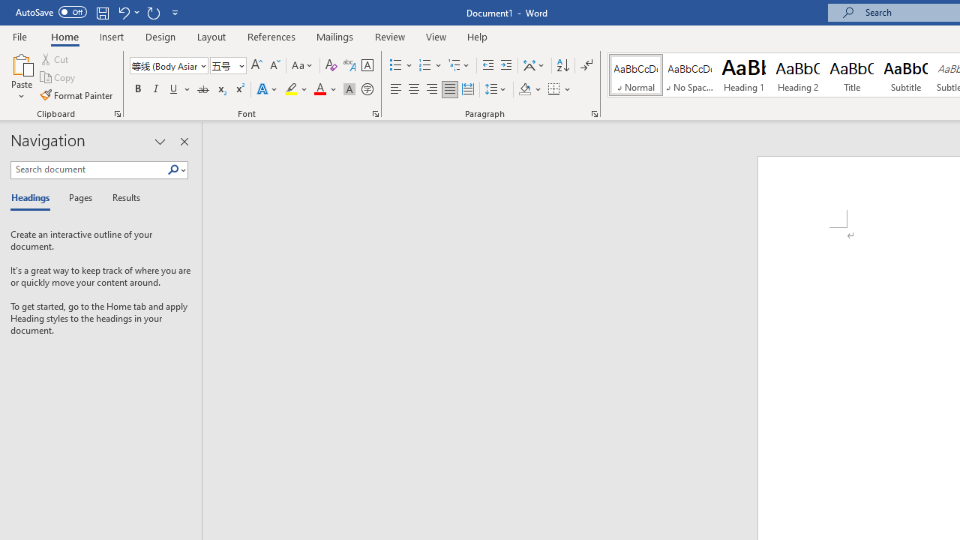 This screenshot has width=960, height=540. Describe the element at coordinates (906, 75) in the screenshot. I see `Subtitle` at that location.